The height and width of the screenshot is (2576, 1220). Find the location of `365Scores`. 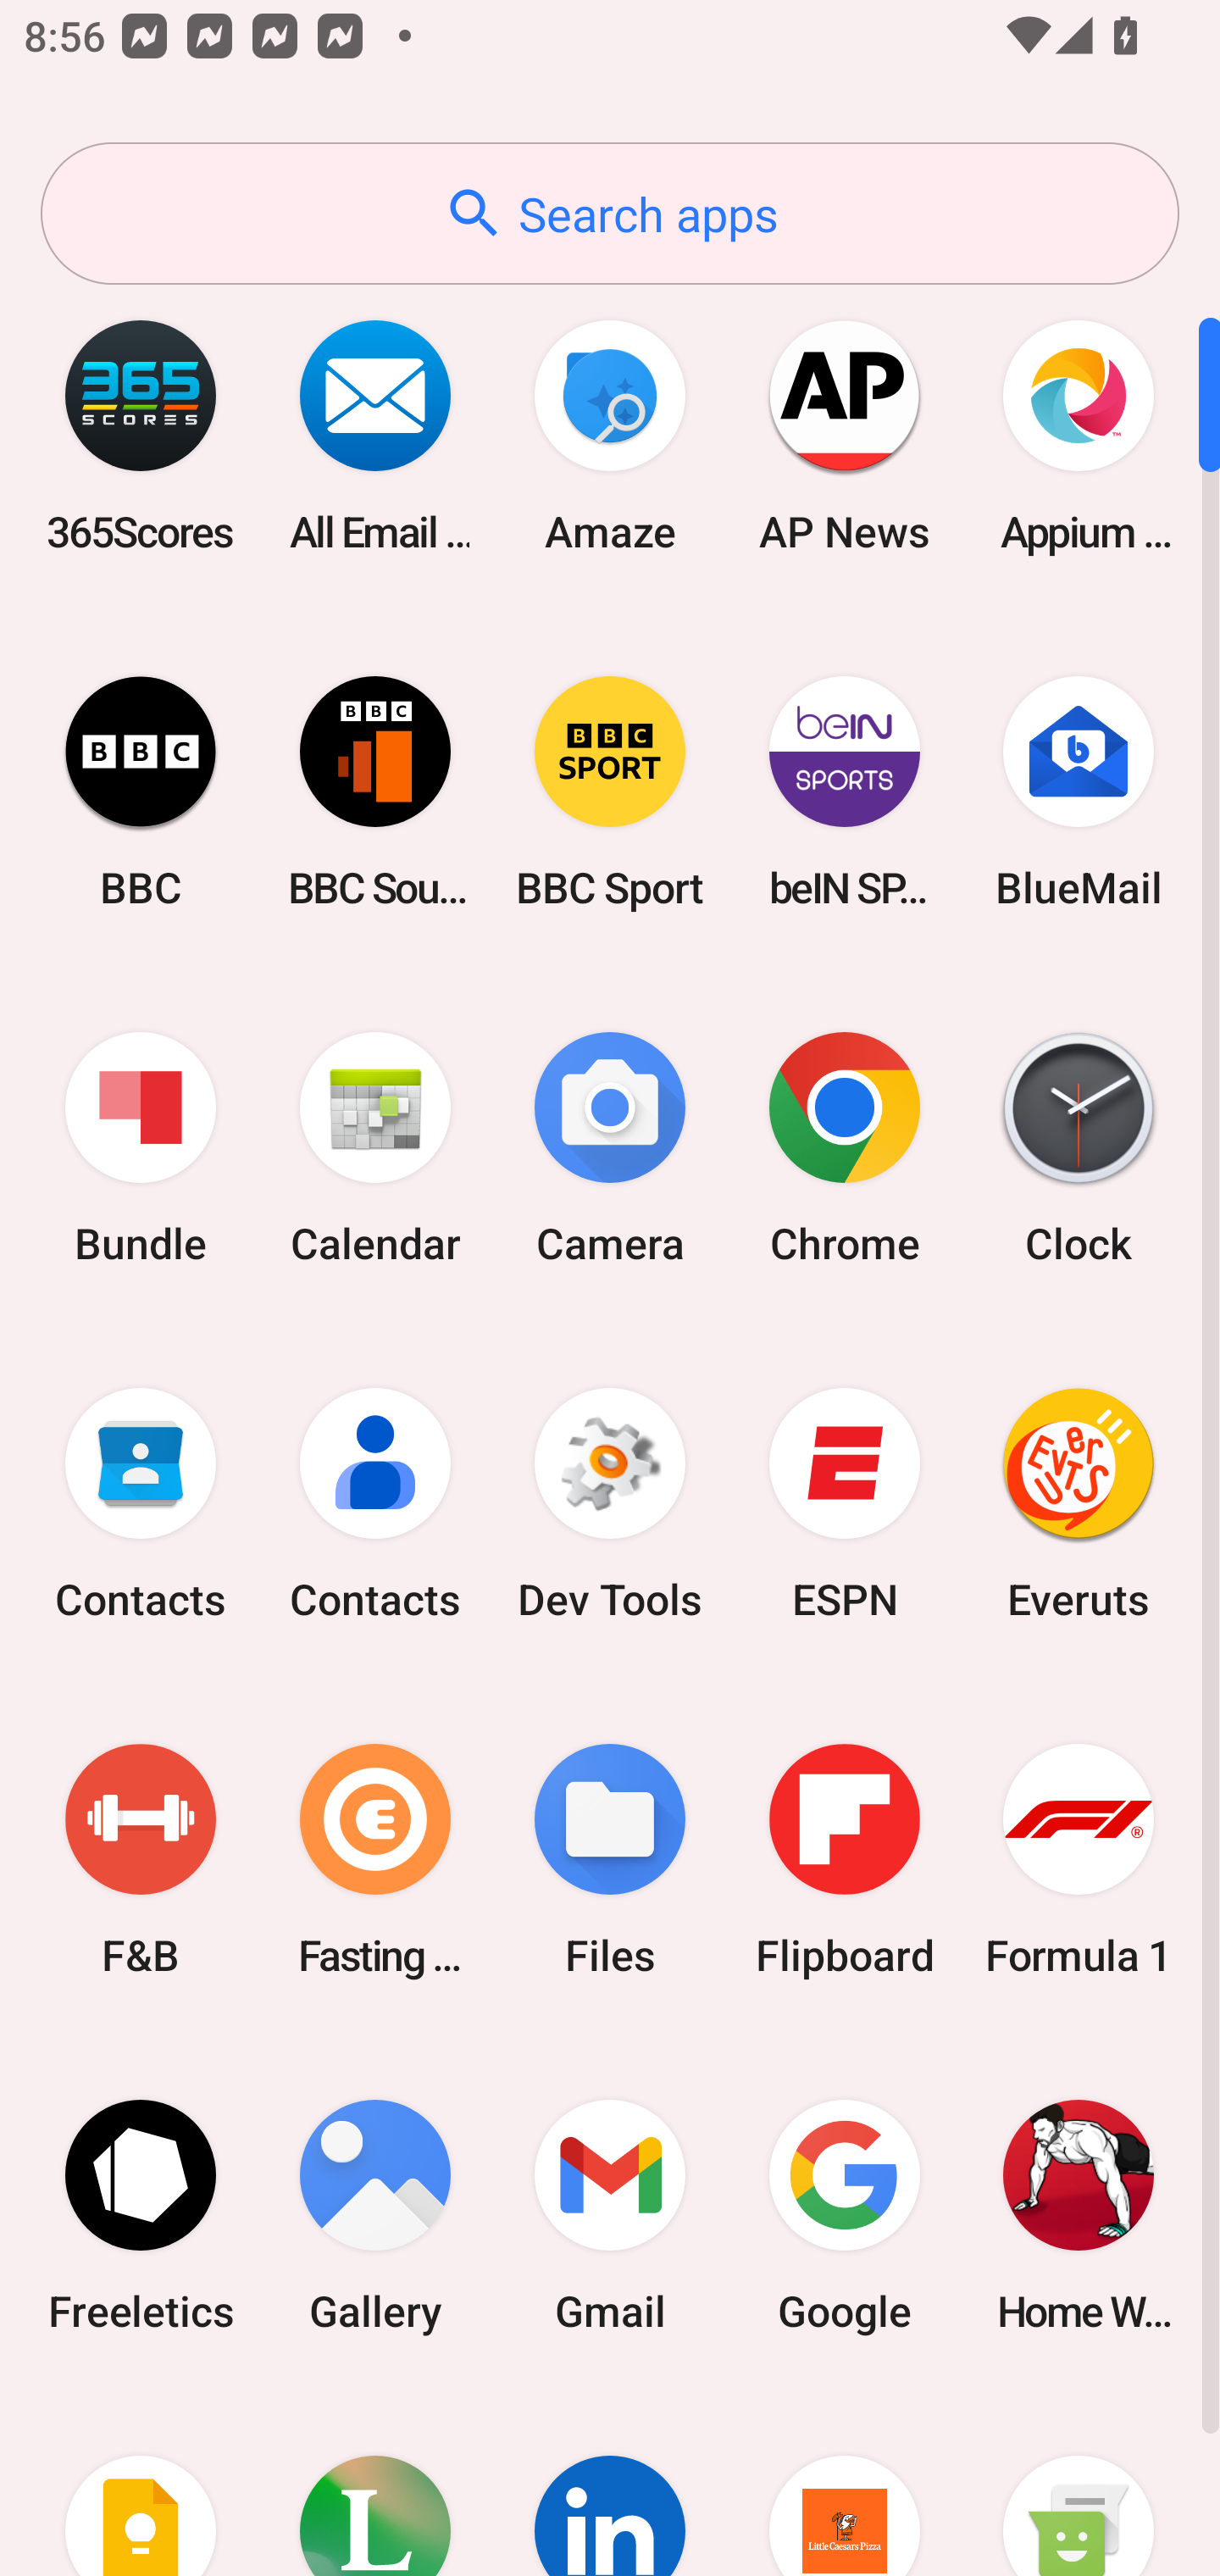

365Scores is located at coordinates (141, 436).